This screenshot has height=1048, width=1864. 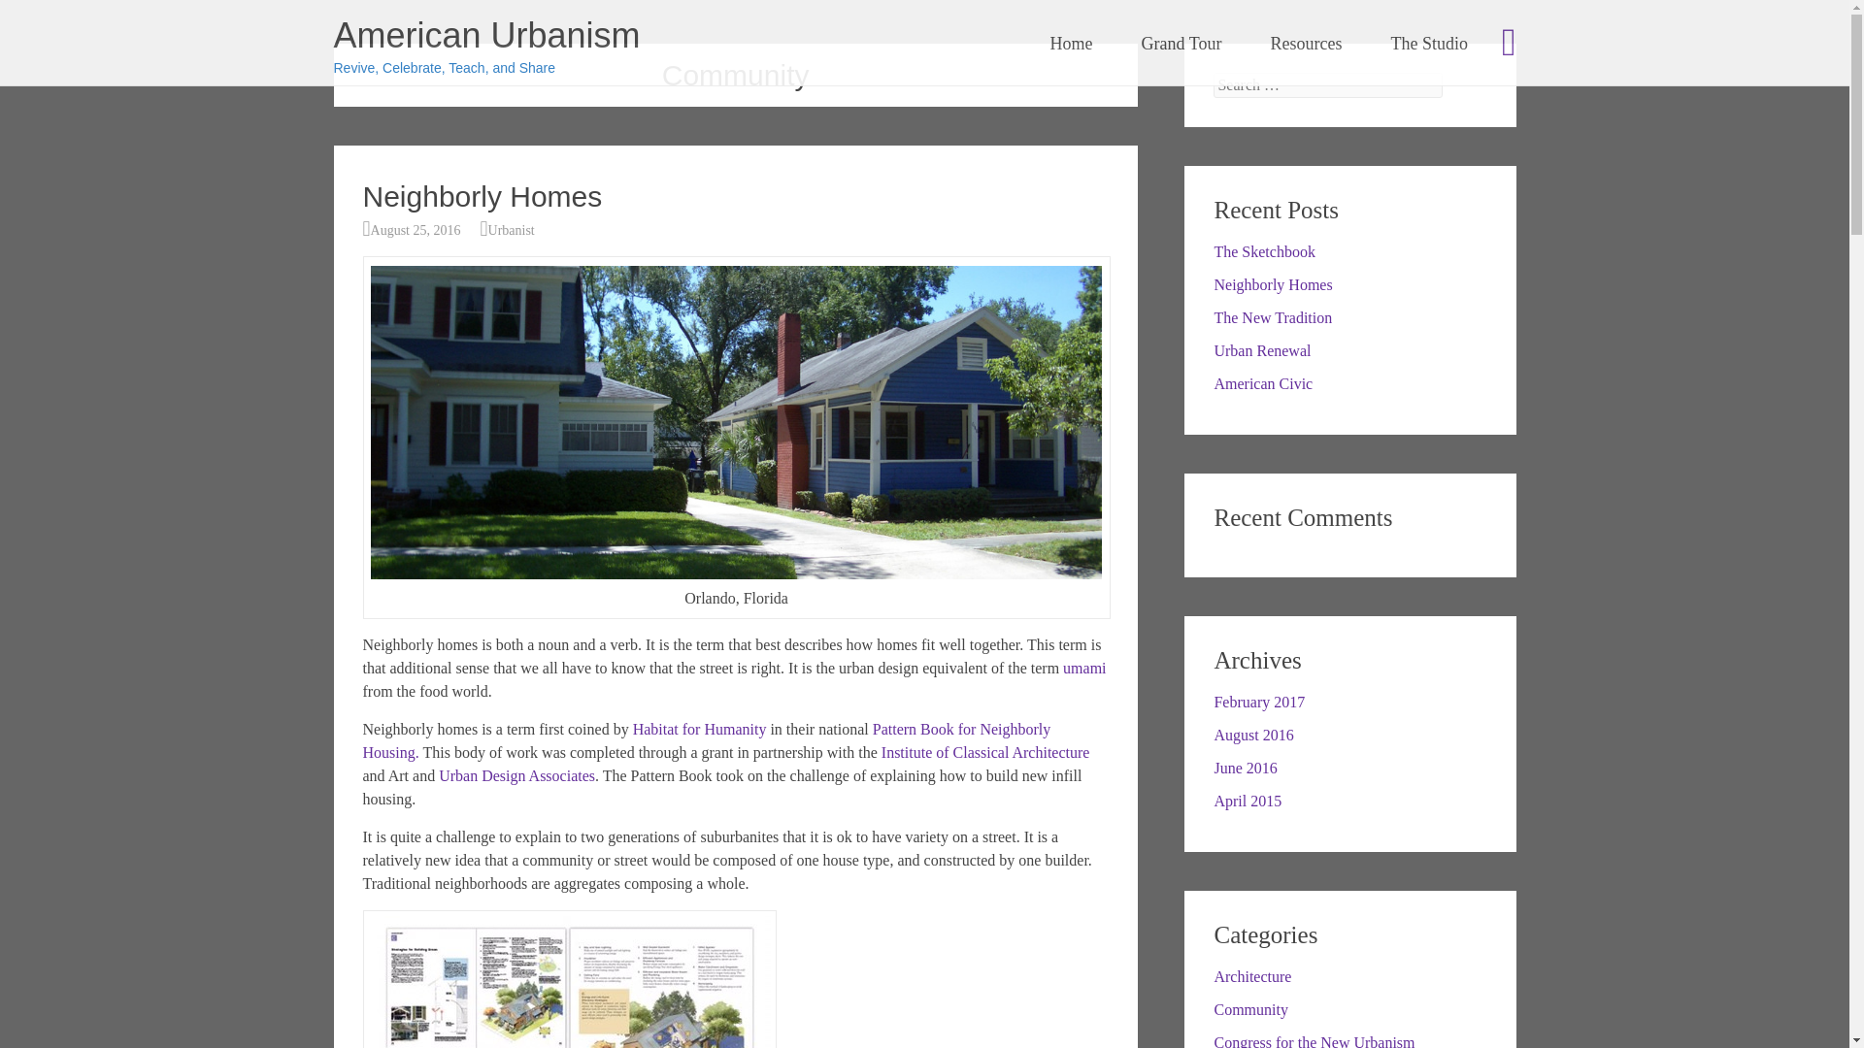 I want to click on The Studio, so click(x=1429, y=44).